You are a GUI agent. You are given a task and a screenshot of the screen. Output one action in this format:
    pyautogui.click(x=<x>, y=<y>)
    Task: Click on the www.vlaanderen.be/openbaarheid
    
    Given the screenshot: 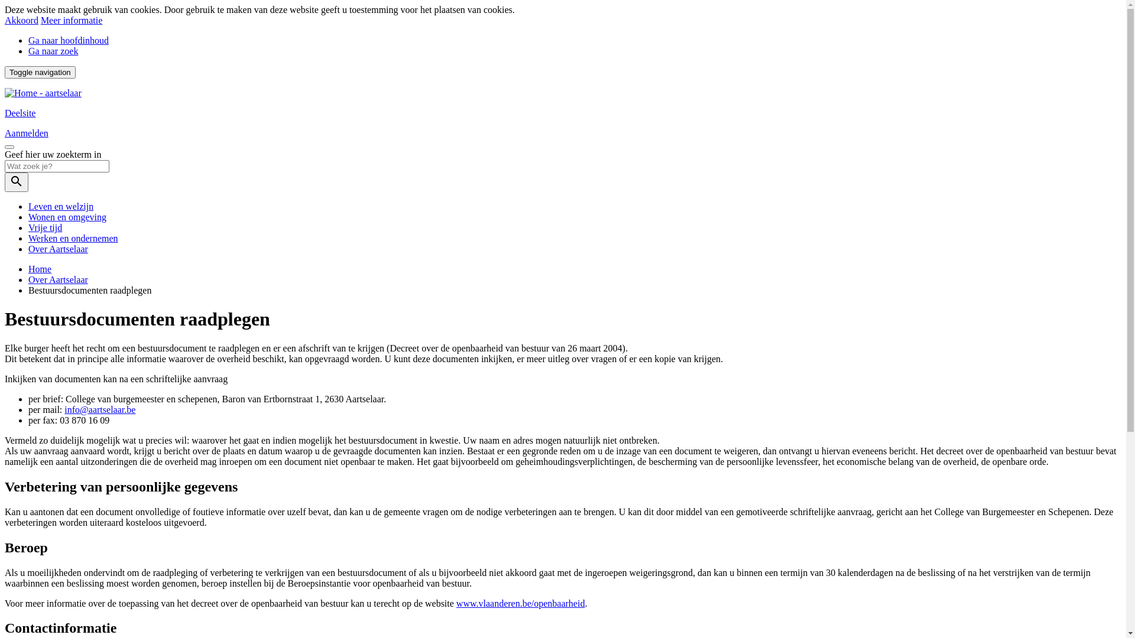 What is the action you would take?
    pyautogui.click(x=521, y=603)
    